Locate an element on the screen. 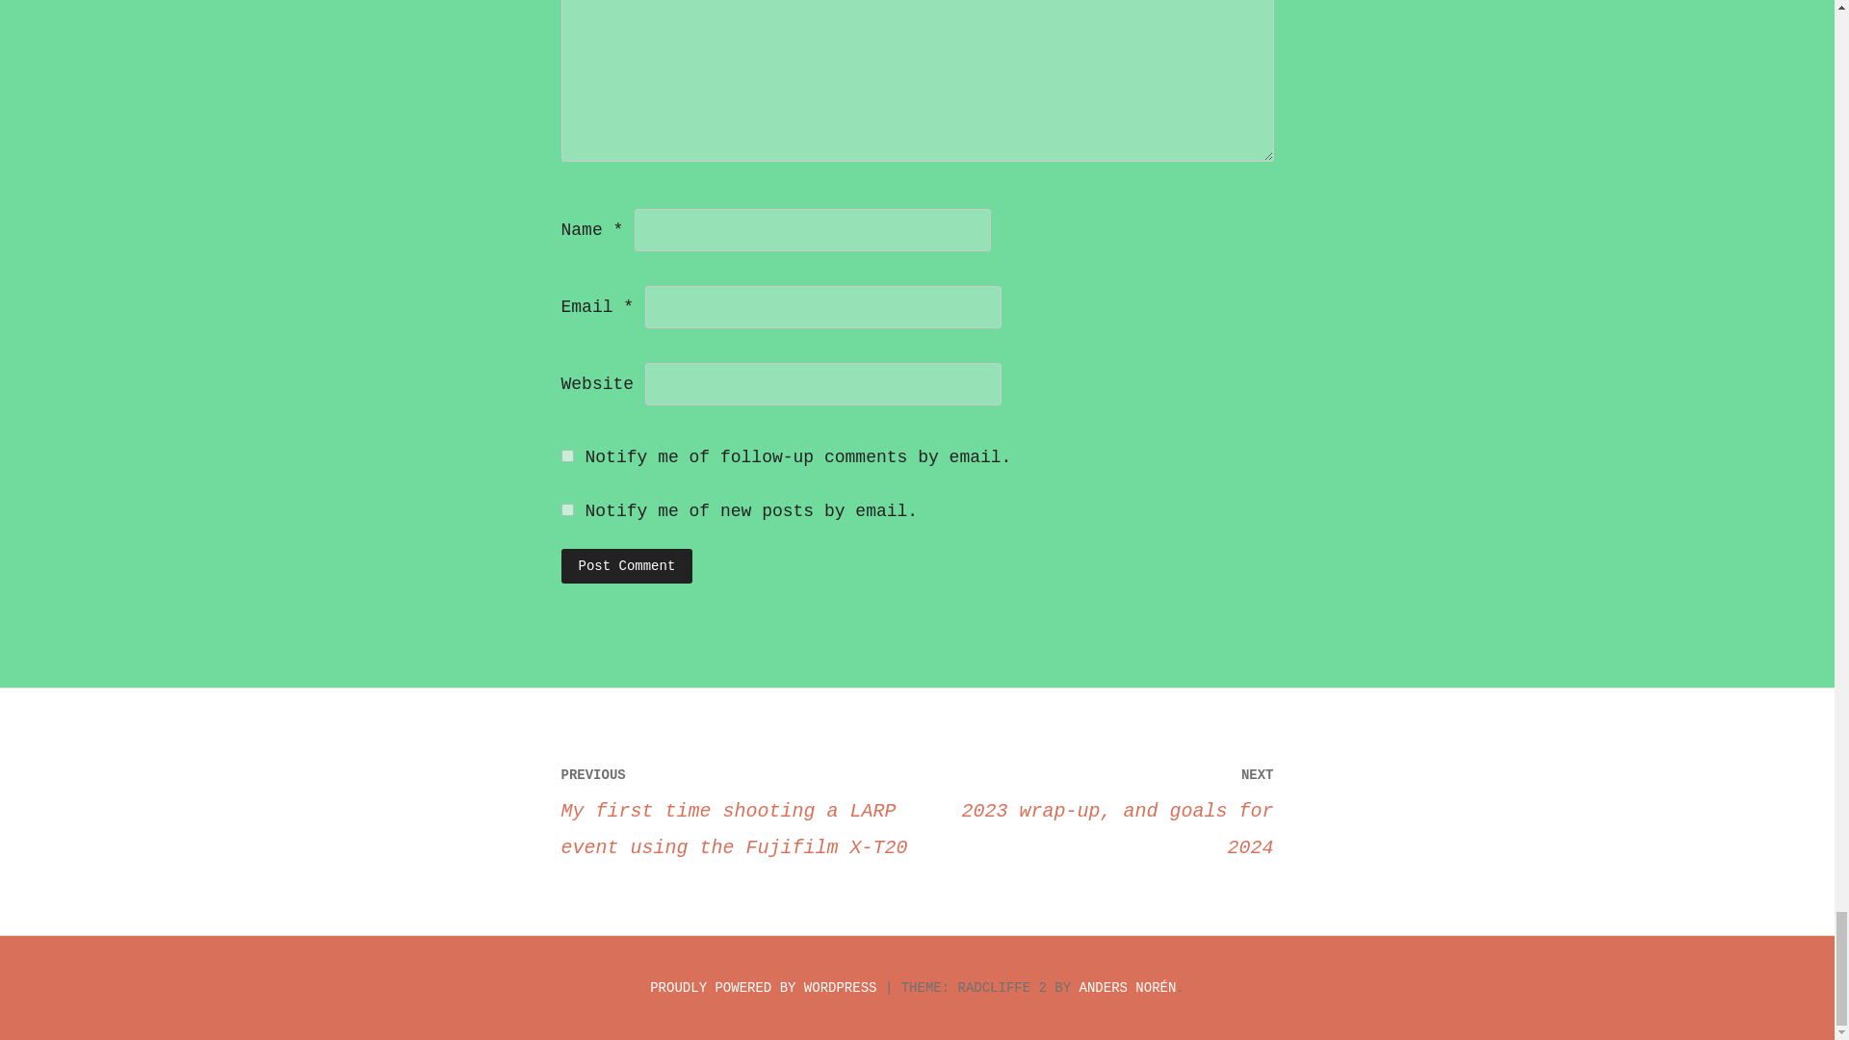  subscribe is located at coordinates (626, 566).